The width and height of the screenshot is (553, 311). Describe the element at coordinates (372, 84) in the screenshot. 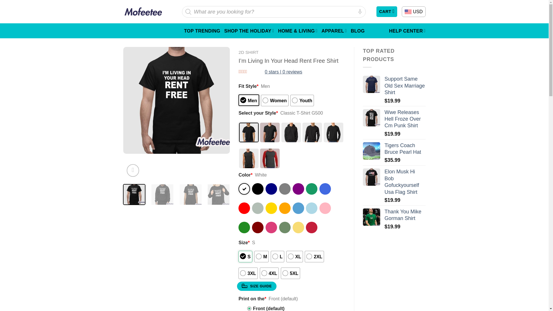

I see `Support Same Old Sex Marriage Shirt` at that location.